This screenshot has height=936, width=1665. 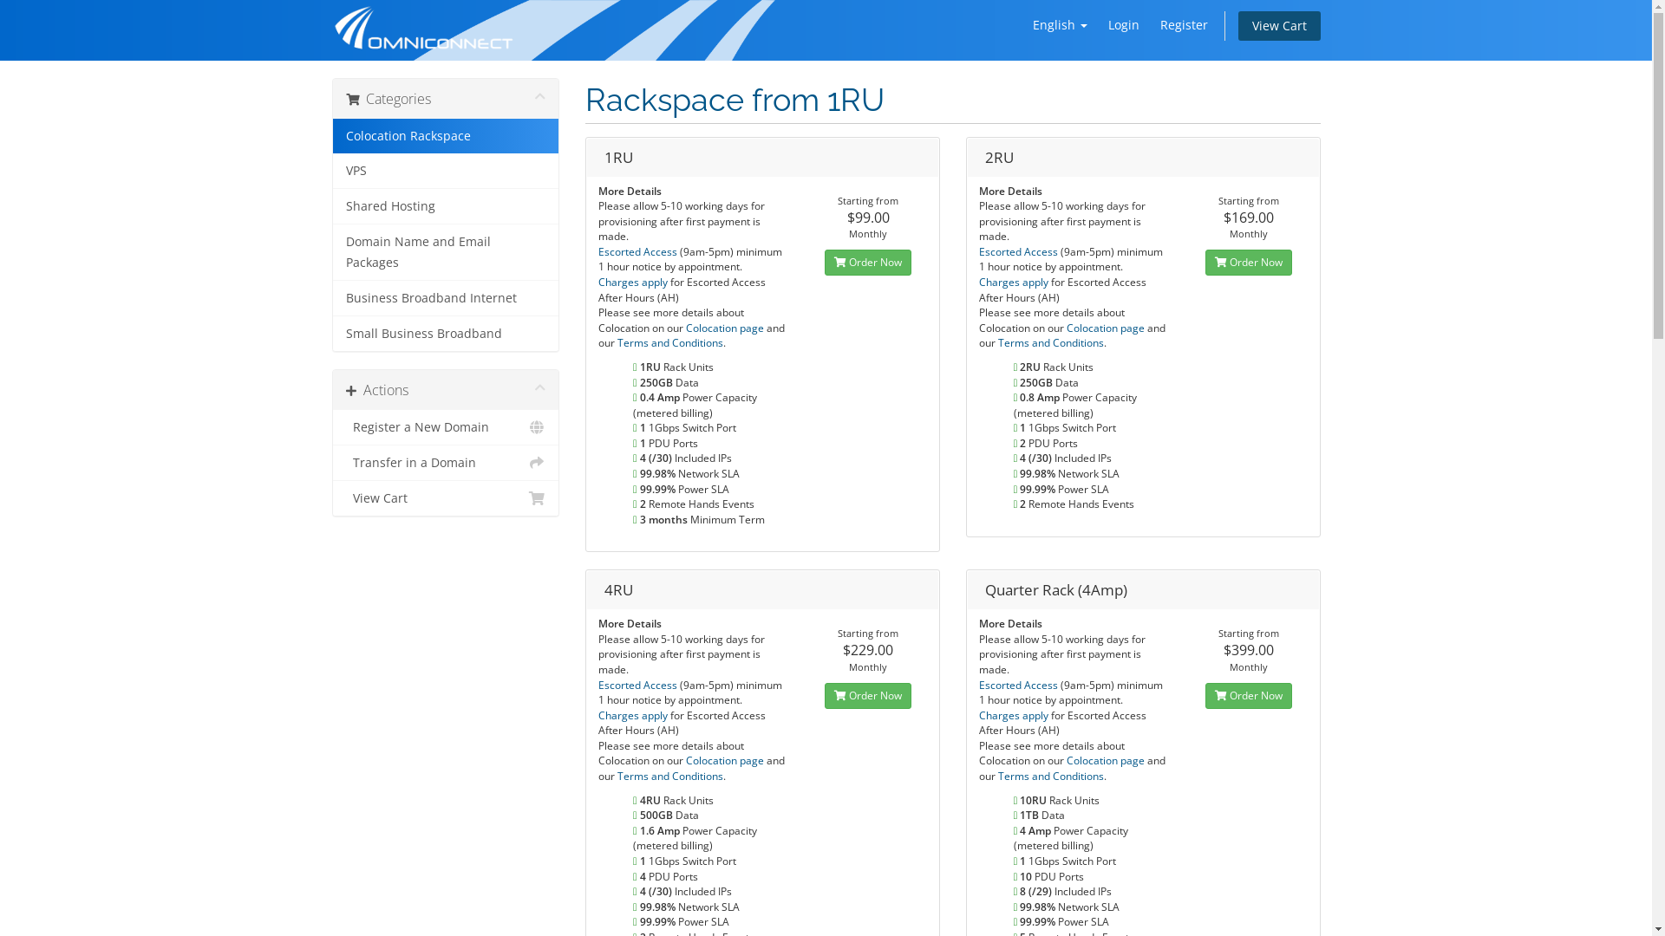 What do you see at coordinates (635, 283) in the screenshot?
I see `Charges apply` at bounding box center [635, 283].